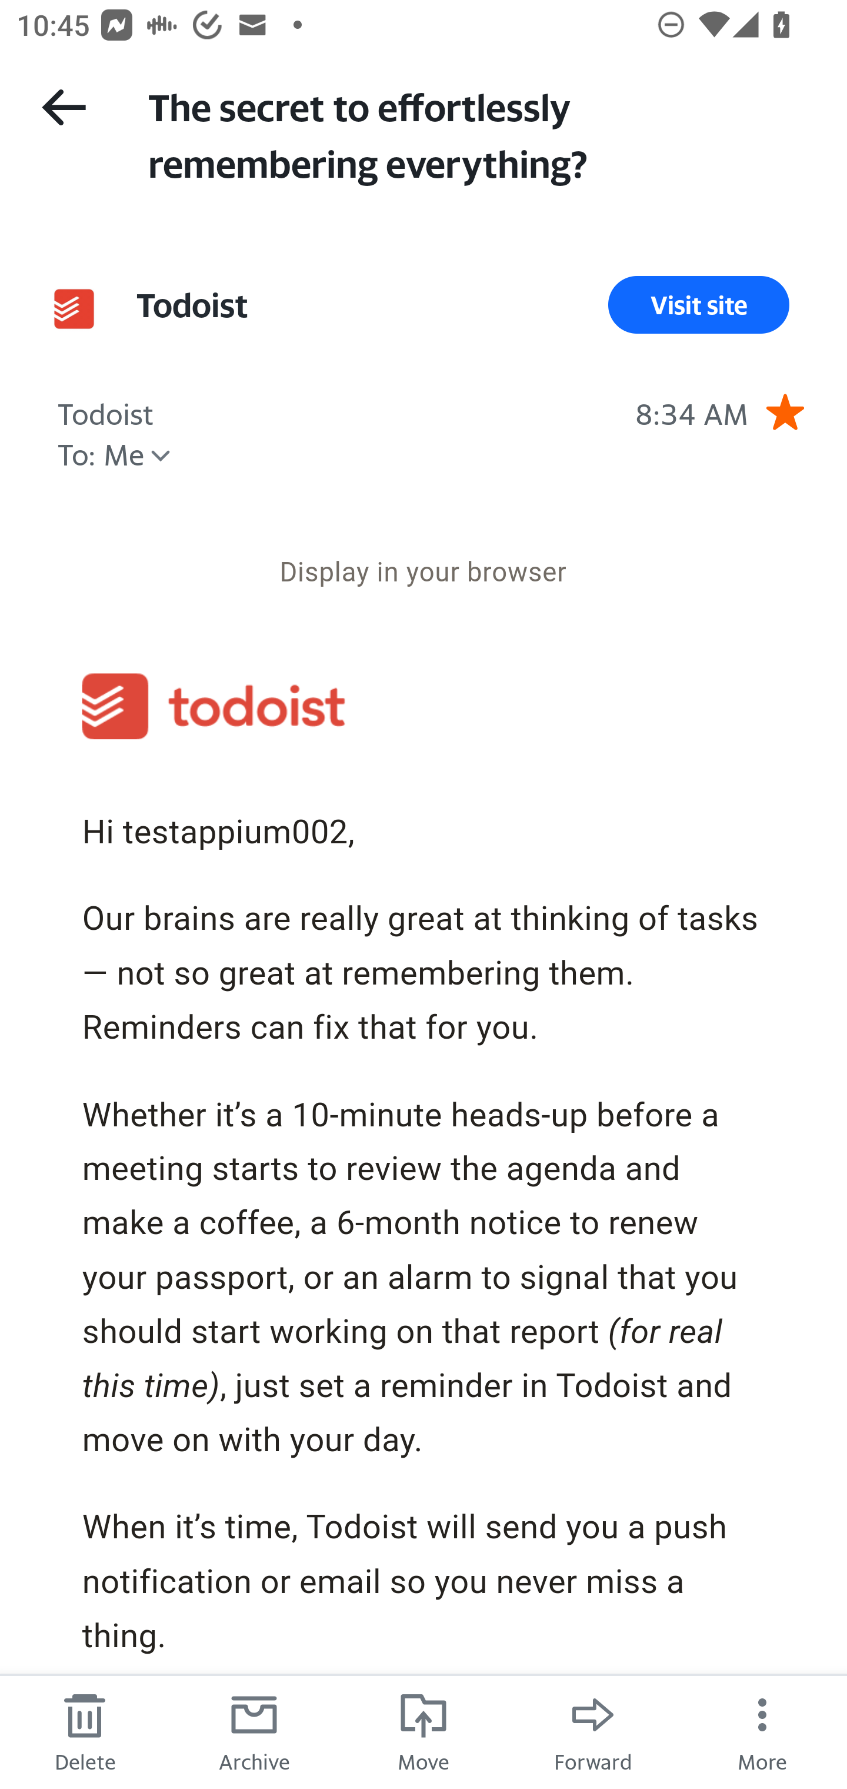 The image size is (847, 1789). Describe the element at coordinates (423, 571) in the screenshot. I see `Display in your browser` at that location.